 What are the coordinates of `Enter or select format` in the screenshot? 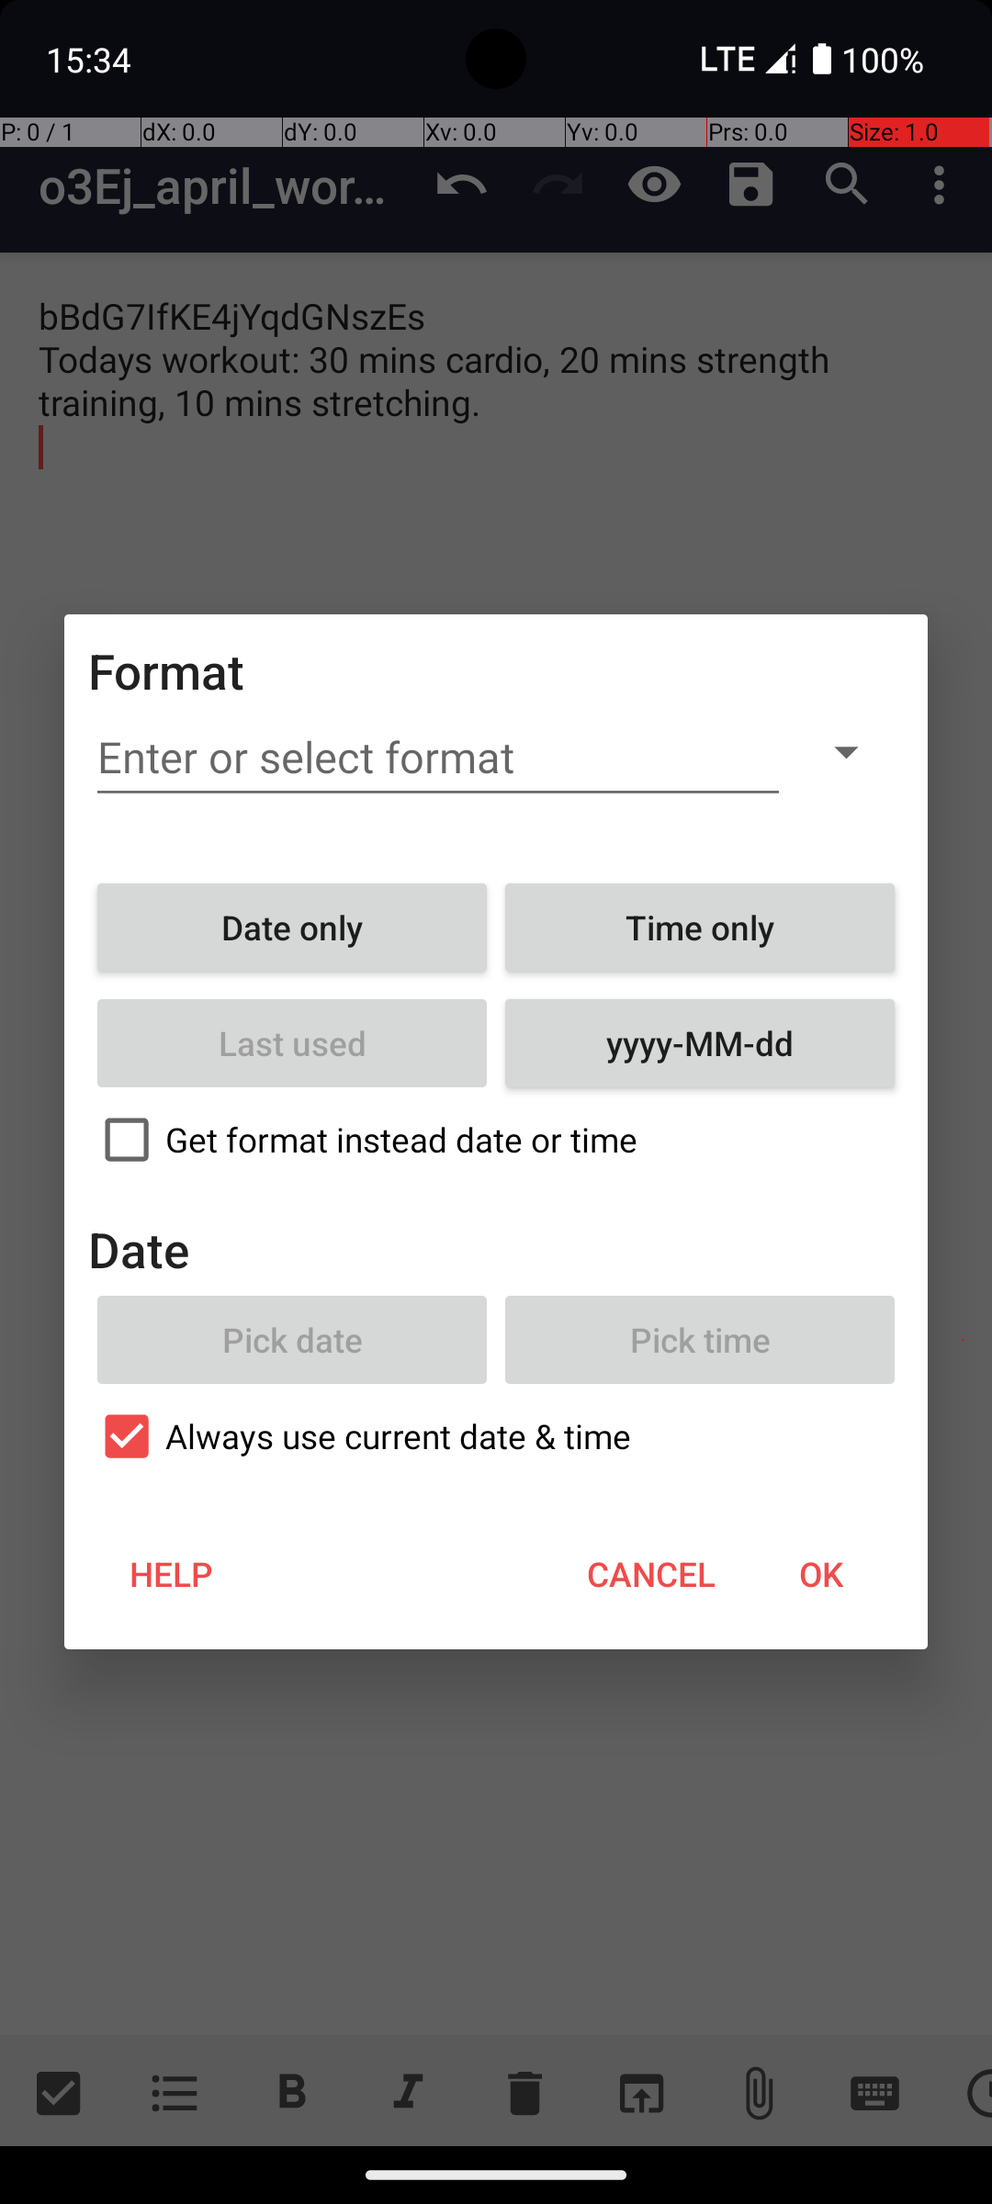 It's located at (438, 758).